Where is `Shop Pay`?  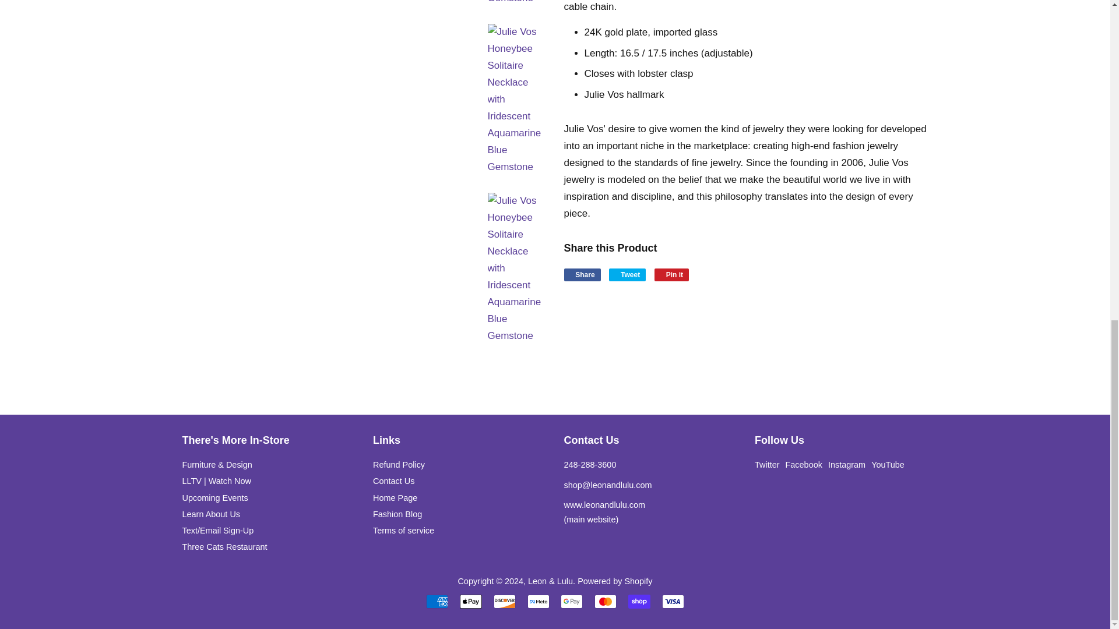
Shop Pay is located at coordinates (639, 601).